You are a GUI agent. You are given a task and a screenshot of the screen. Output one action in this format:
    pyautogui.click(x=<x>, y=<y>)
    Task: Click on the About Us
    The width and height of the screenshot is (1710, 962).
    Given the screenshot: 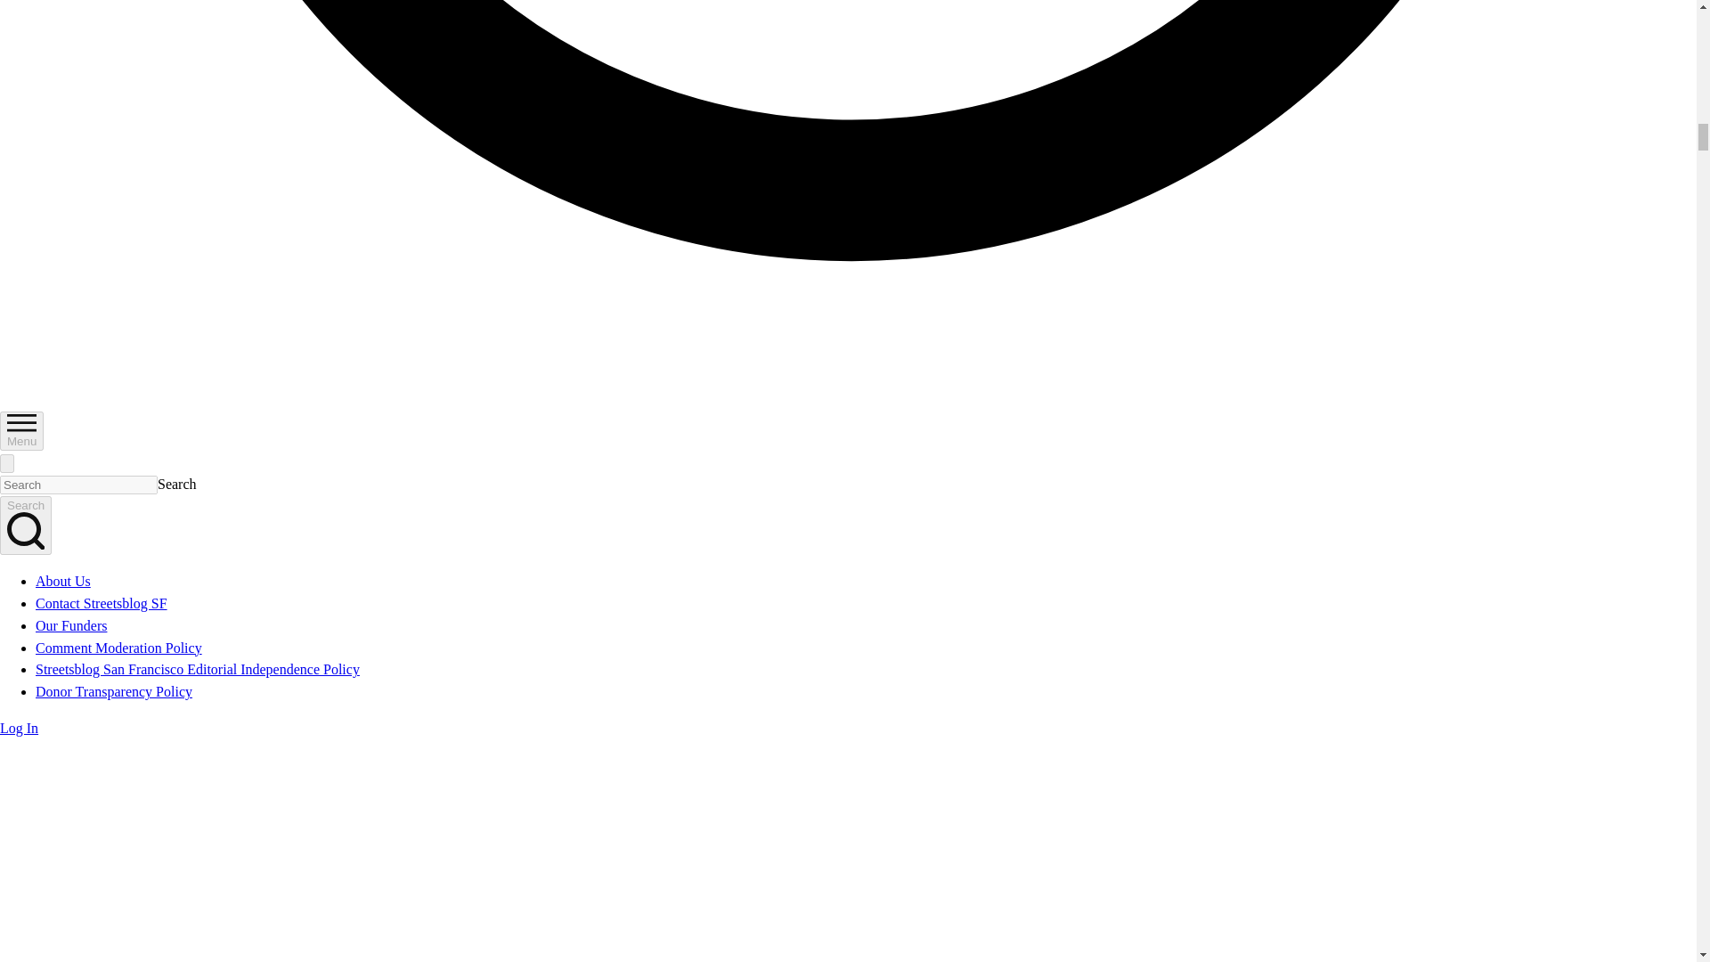 What is the action you would take?
    pyautogui.click(x=62, y=581)
    